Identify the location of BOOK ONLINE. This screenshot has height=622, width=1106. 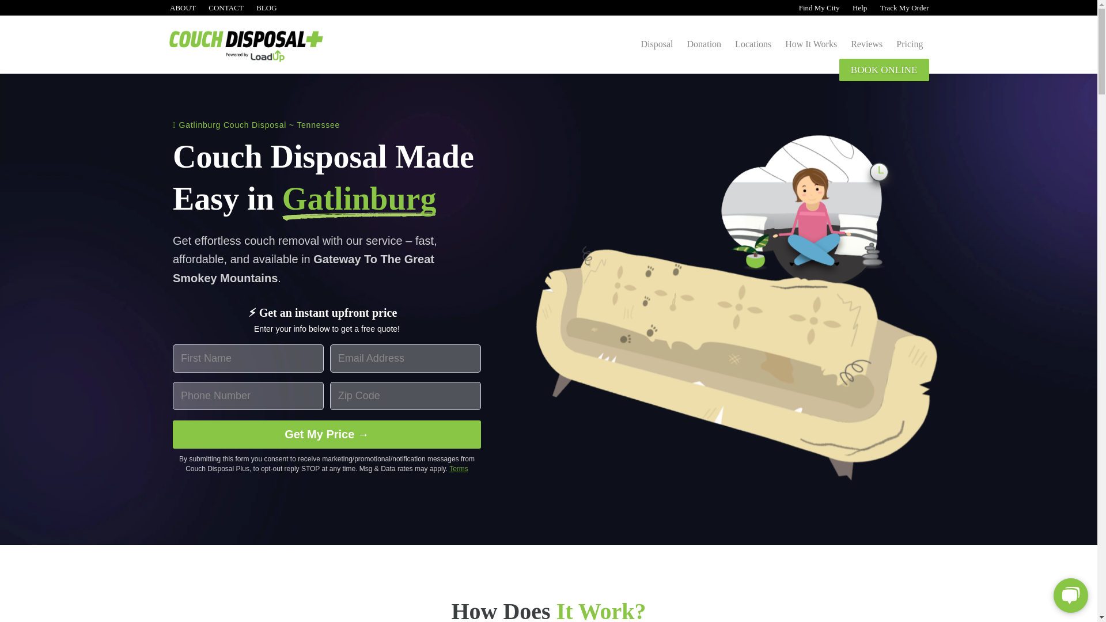
(884, 70).